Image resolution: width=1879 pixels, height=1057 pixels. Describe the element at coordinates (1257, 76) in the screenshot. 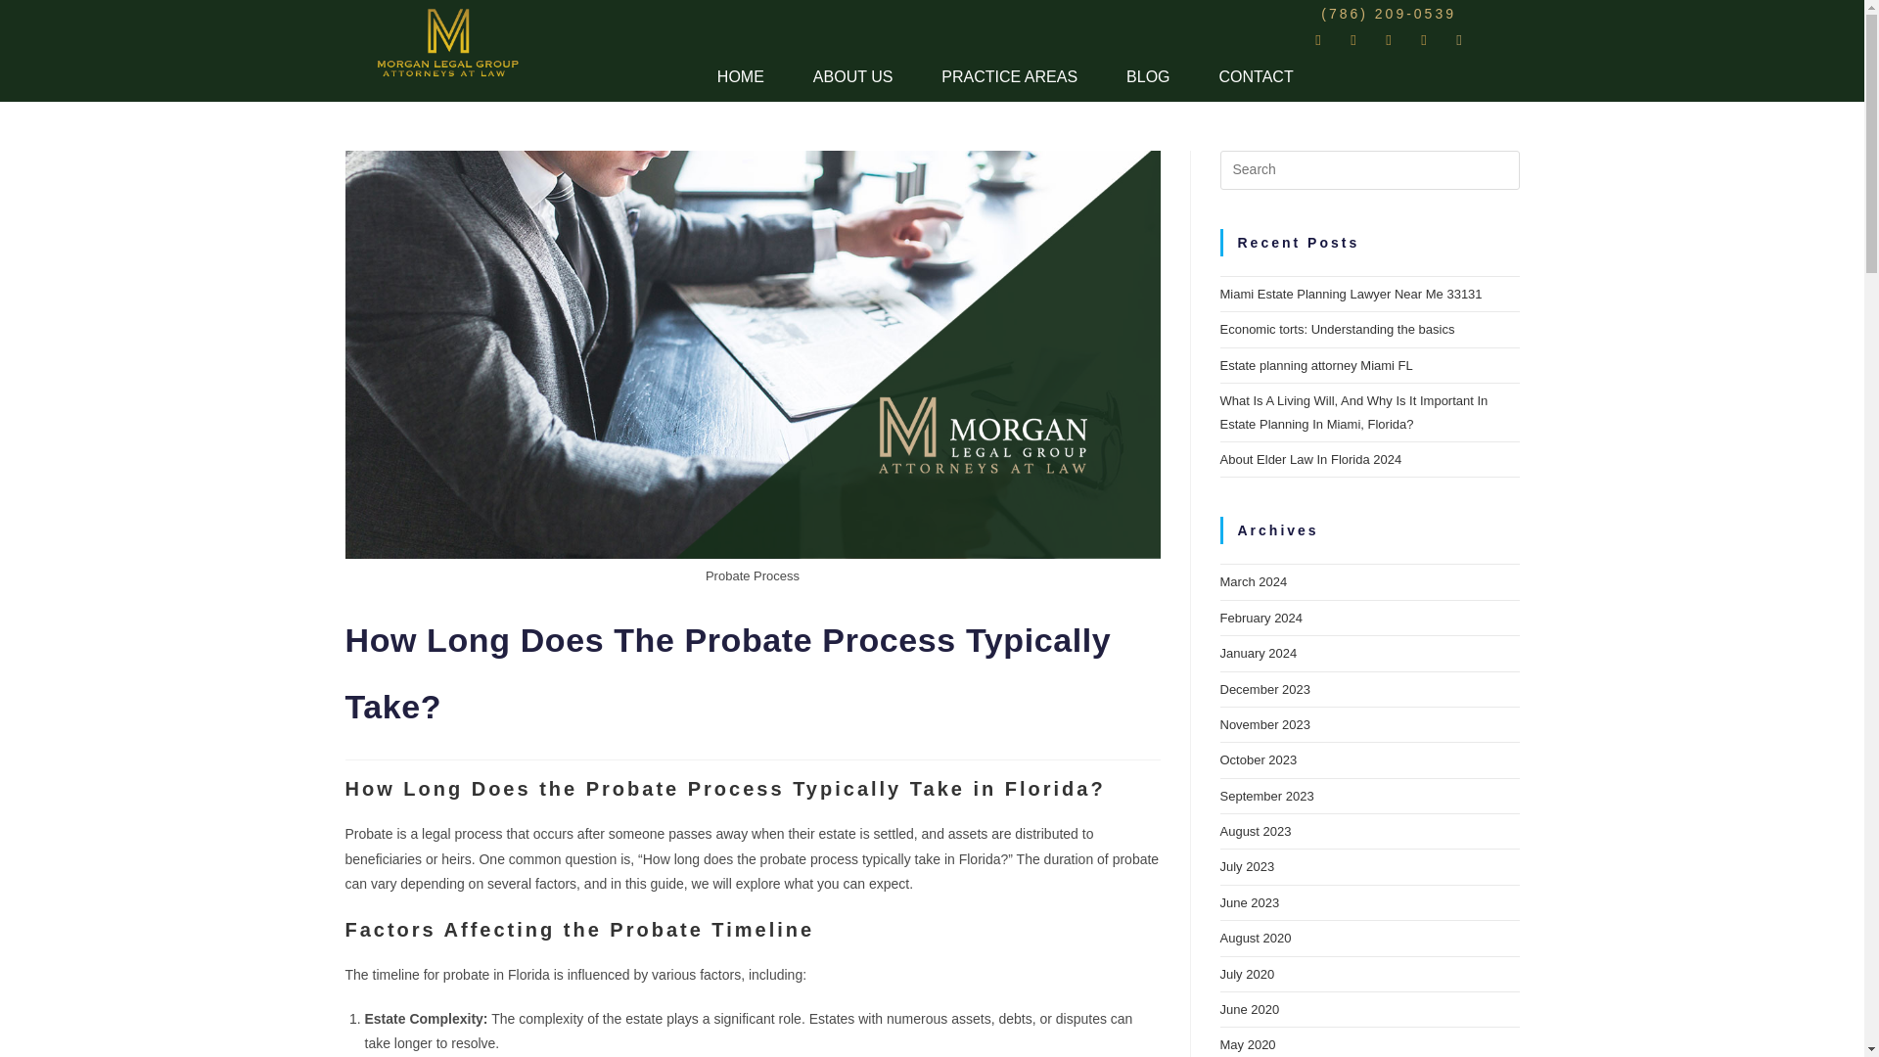

I see `CONTACT` at that location.